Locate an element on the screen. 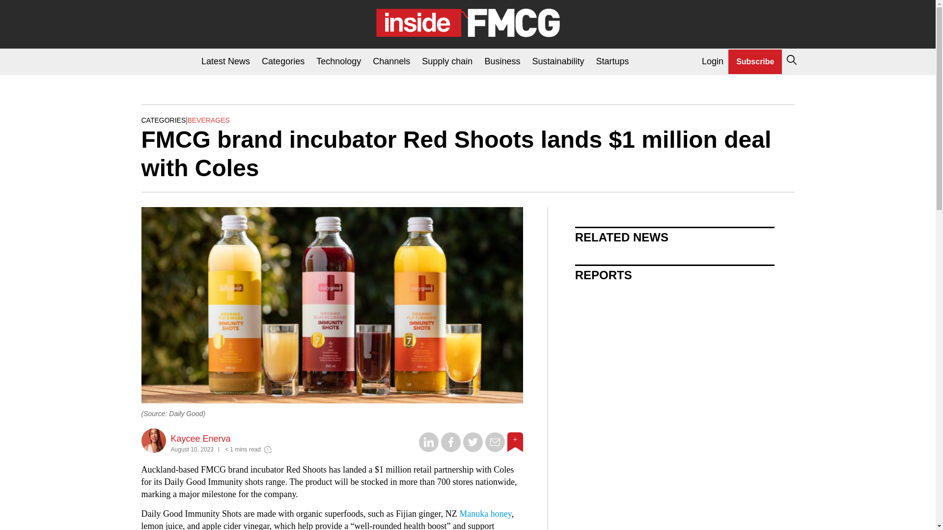  Share on Facebook is located at coordinates (451, 450).